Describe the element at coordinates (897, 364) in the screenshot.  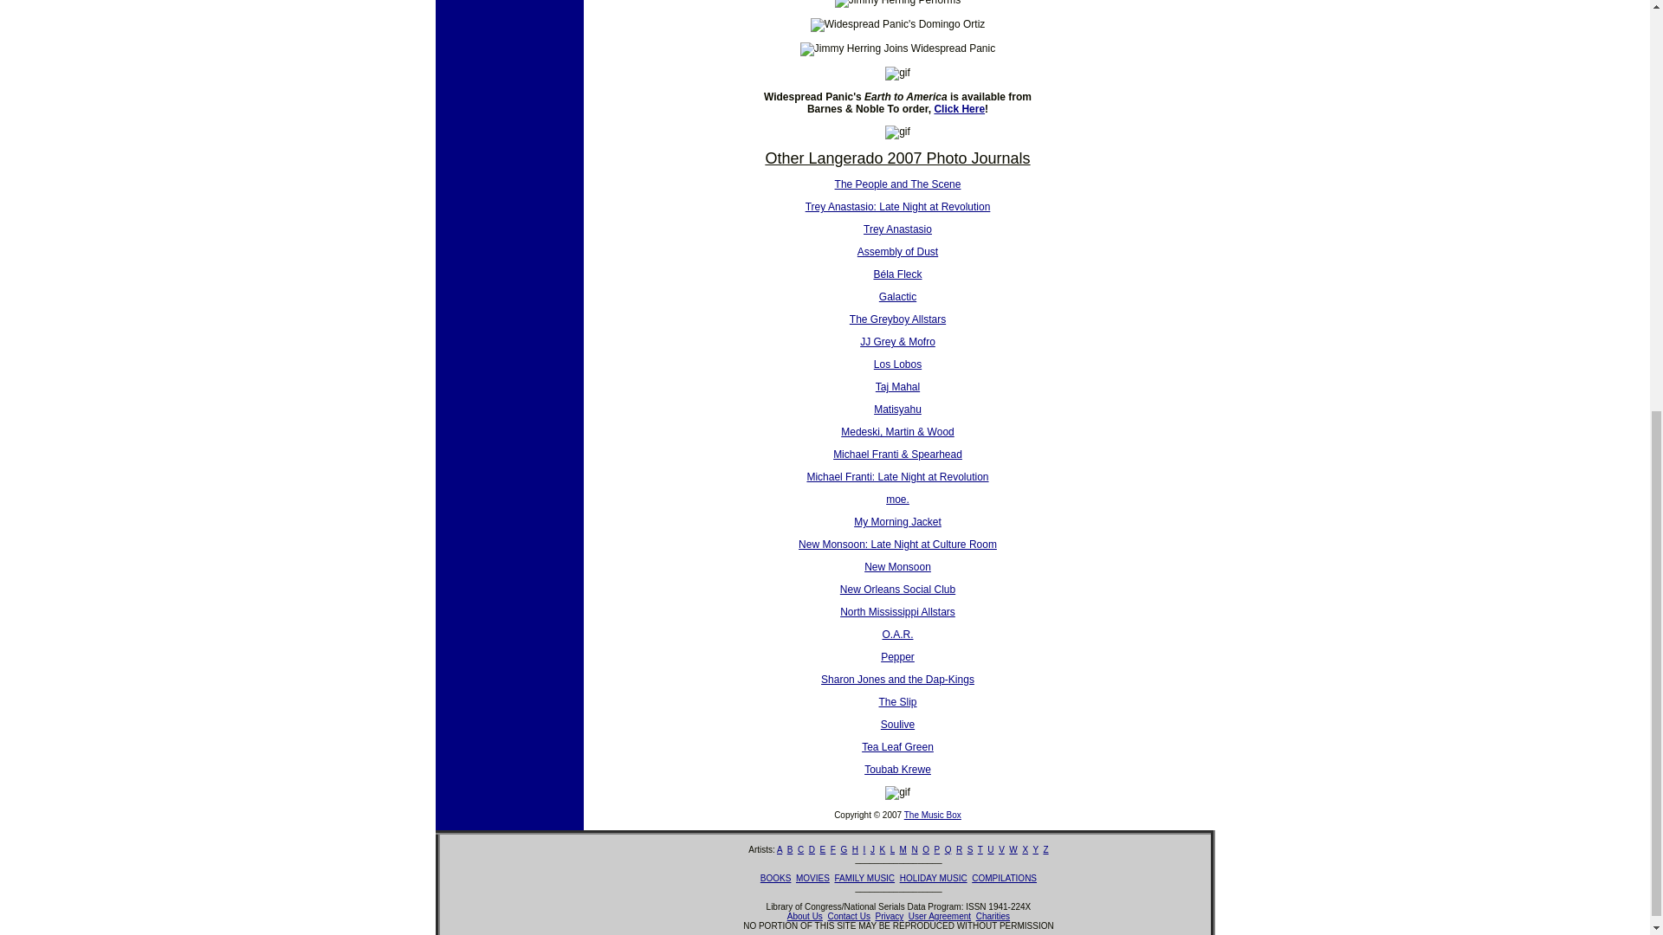
I see `Los Lobos` at that location.